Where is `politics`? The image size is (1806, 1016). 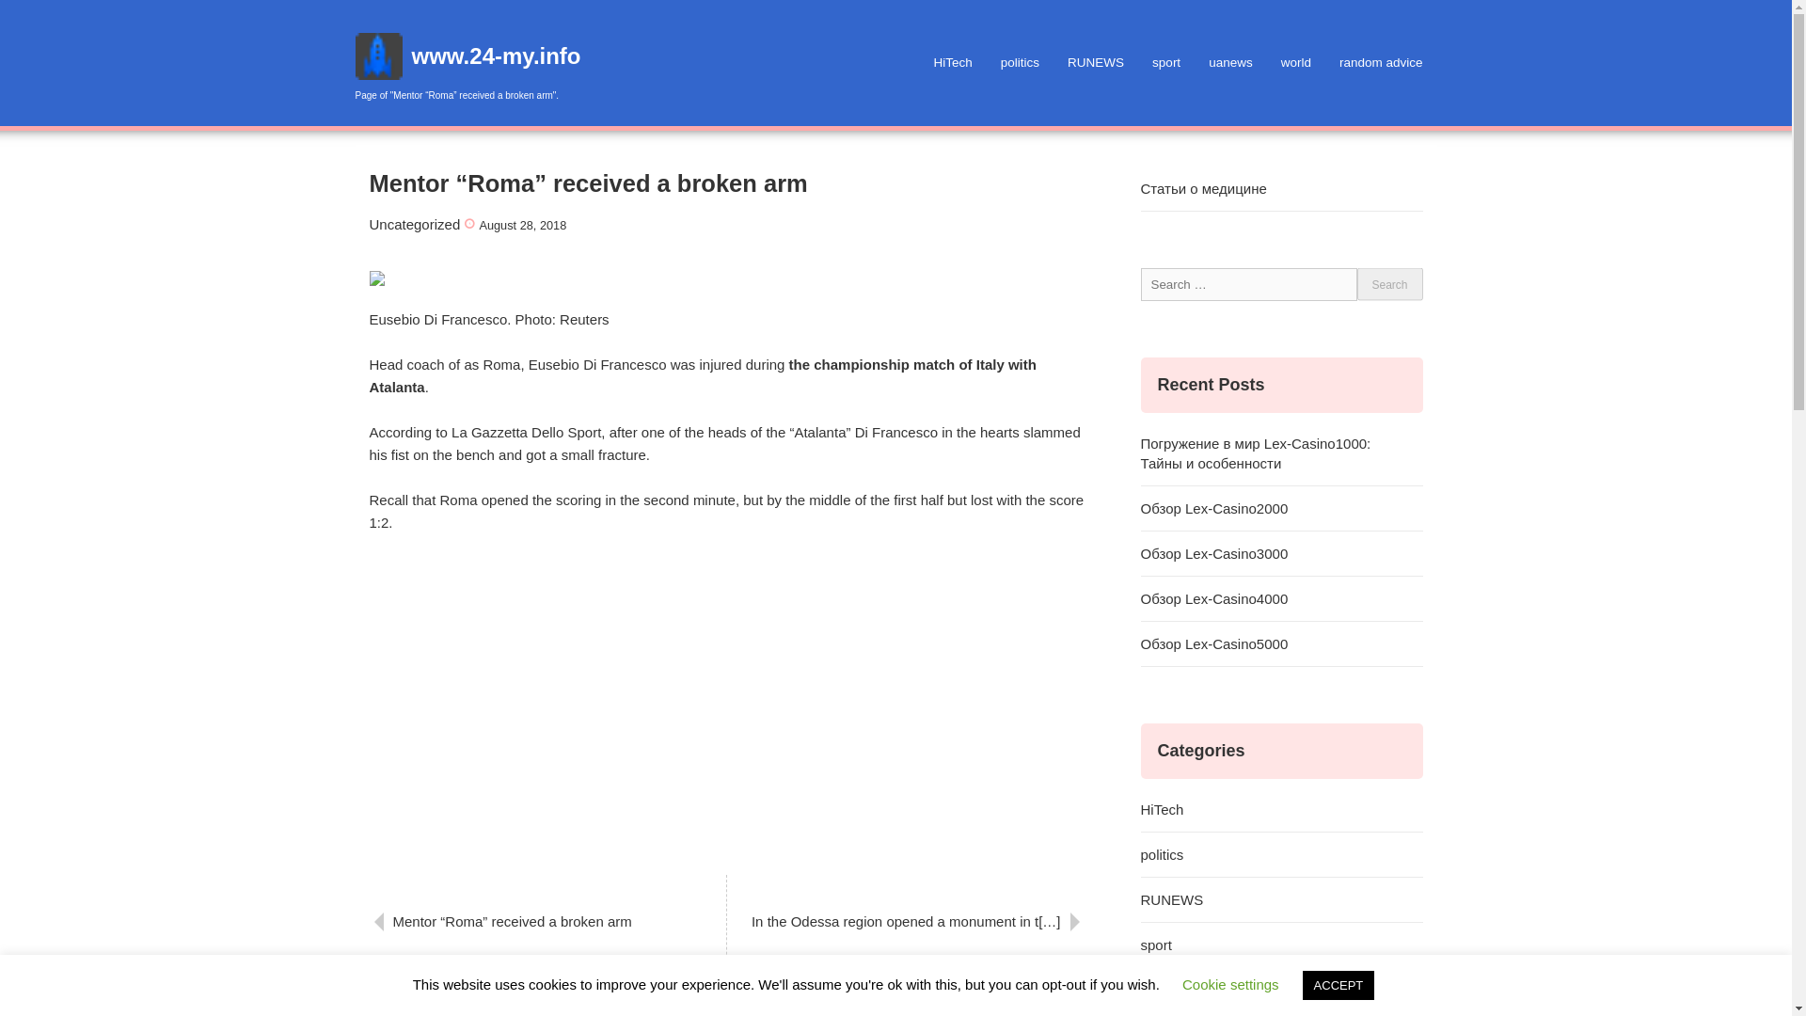
politics is located at coordinates (1281, 854).